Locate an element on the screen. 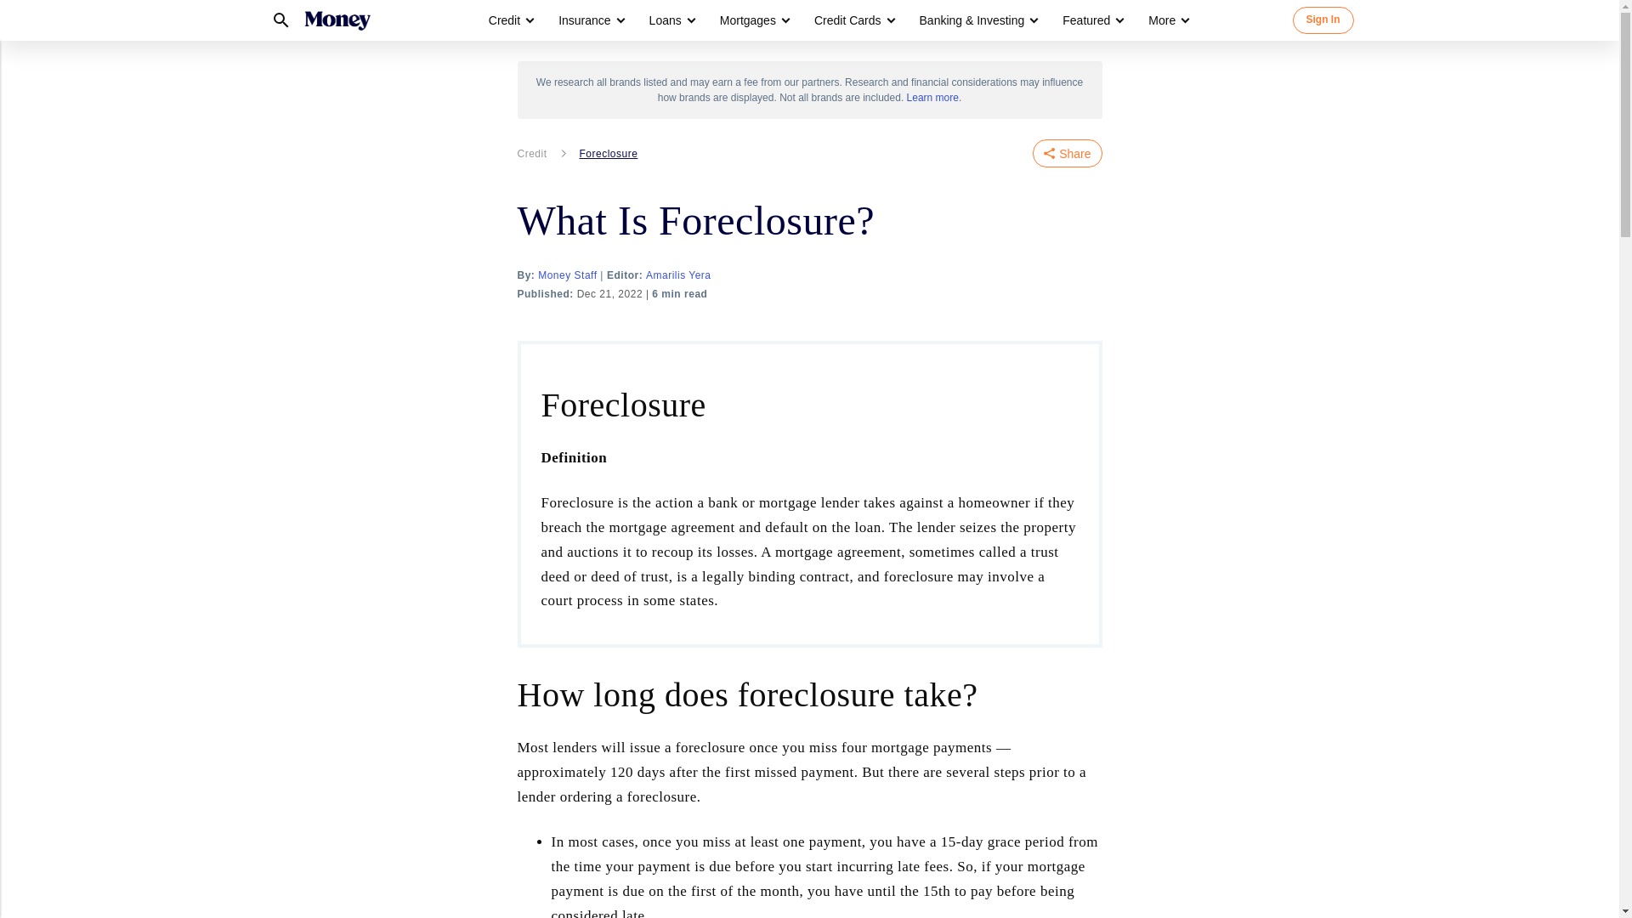 The image size is (1632, 918). Loans is located at coordinates (666, 20).